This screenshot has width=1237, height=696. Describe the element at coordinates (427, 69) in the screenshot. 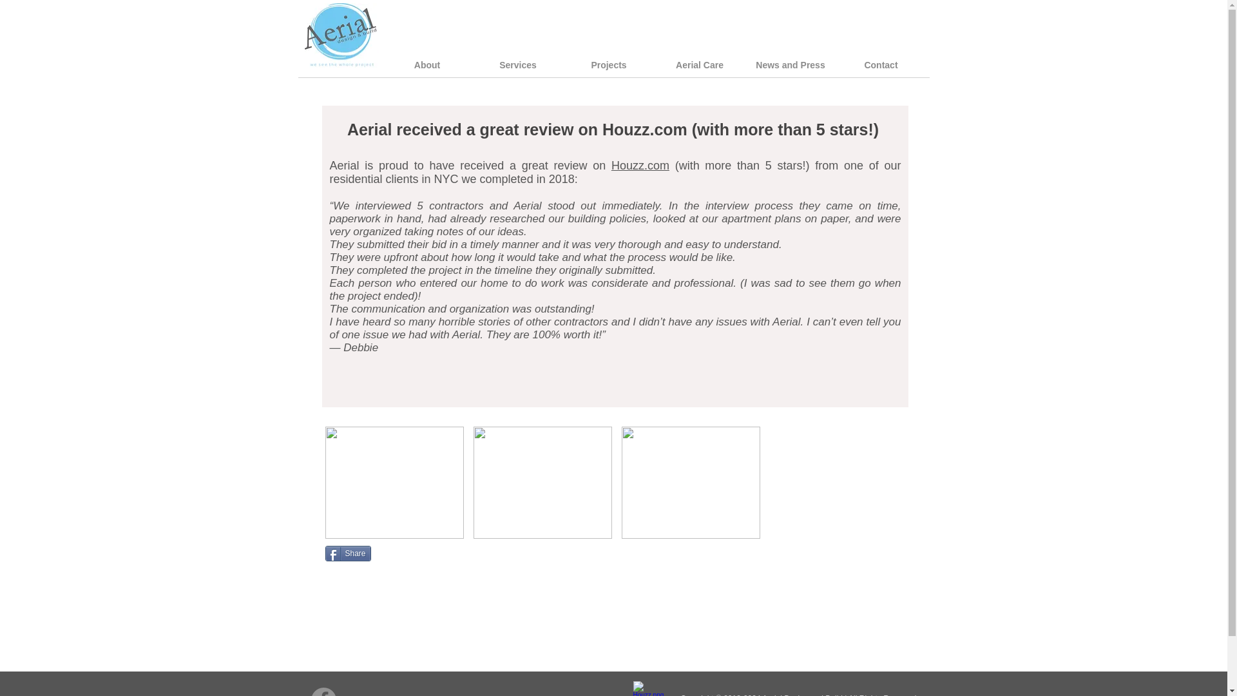

I see `About` at that location.